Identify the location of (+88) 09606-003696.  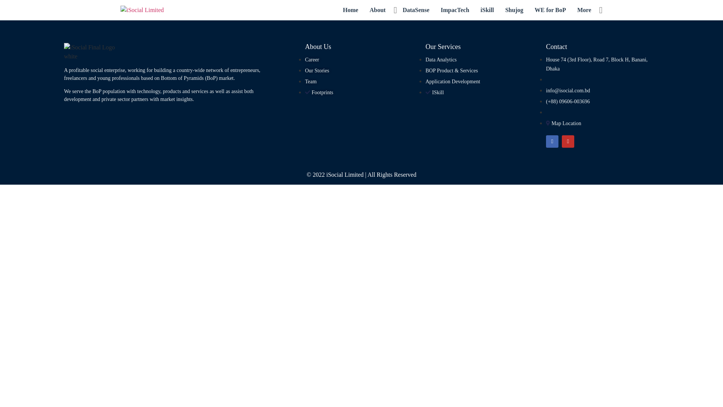
(568, 102).